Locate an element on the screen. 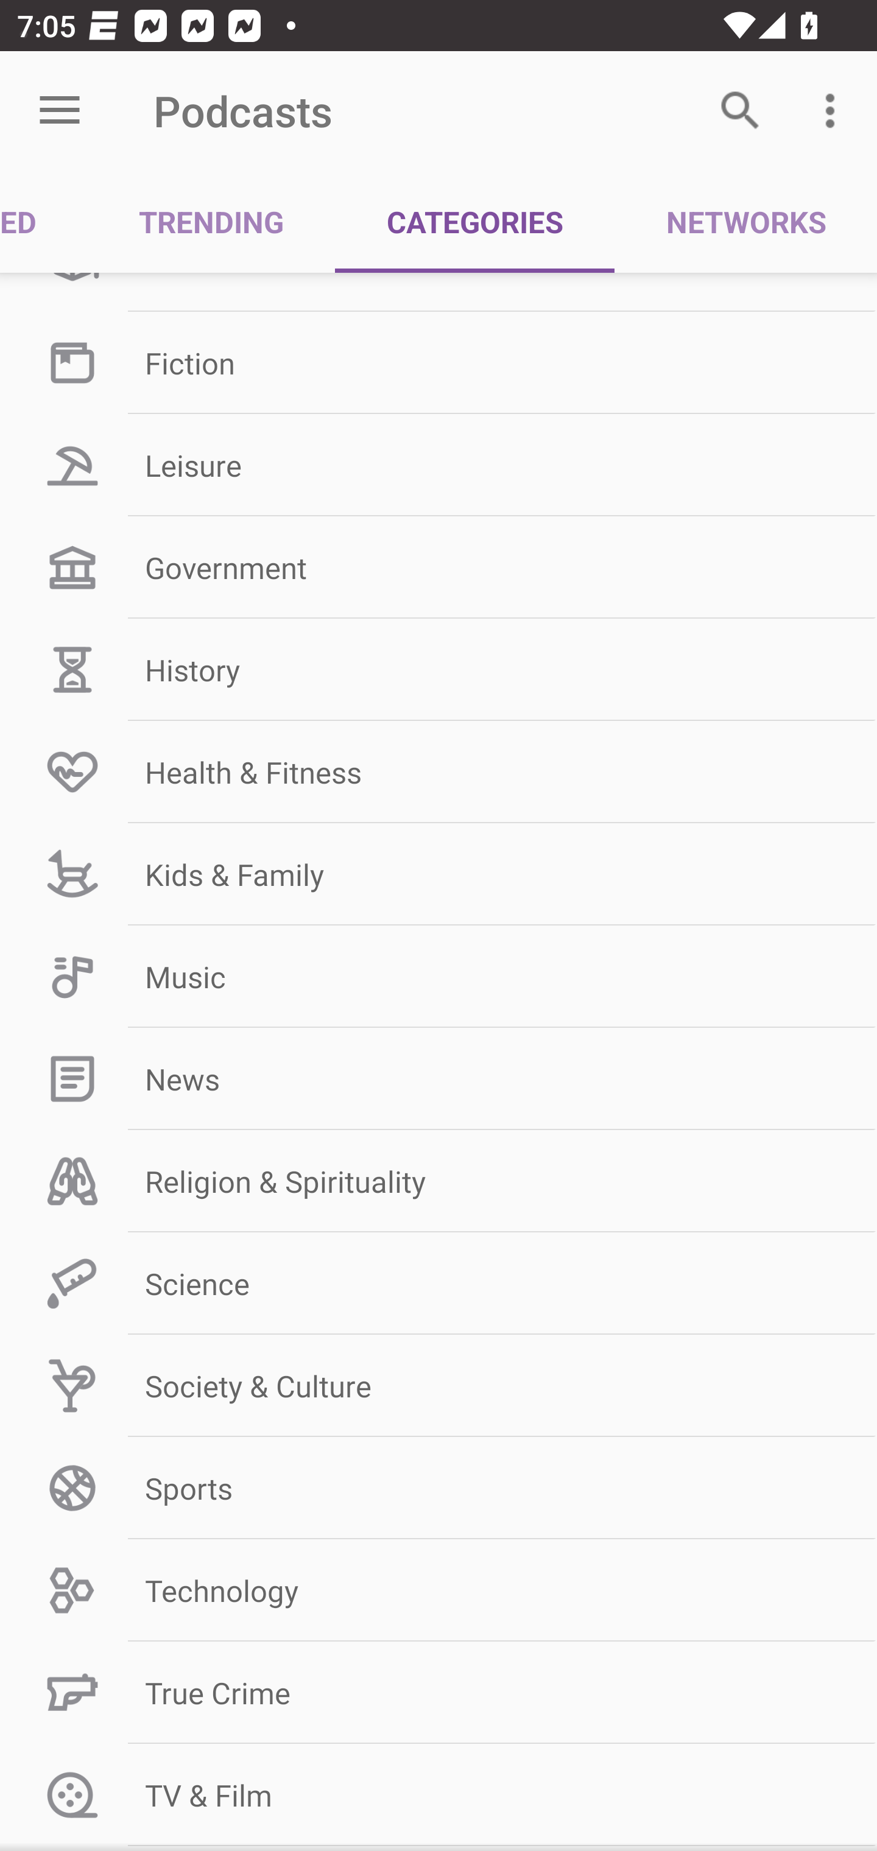 The height and width of the screenshot is (1851, 877). More options is located at coordinates (834, 111).